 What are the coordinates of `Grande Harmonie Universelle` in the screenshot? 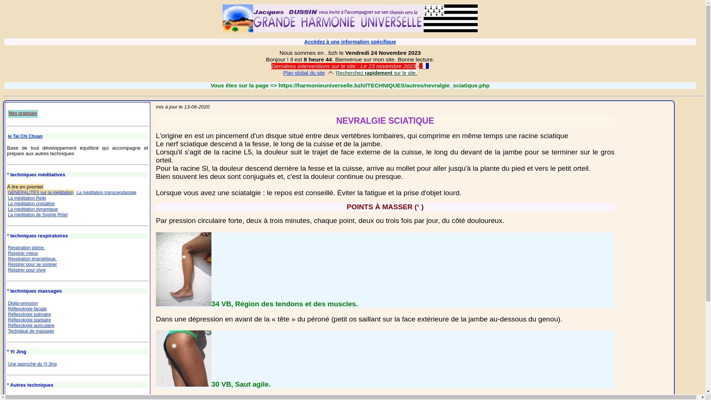 It's located at (350, 19).